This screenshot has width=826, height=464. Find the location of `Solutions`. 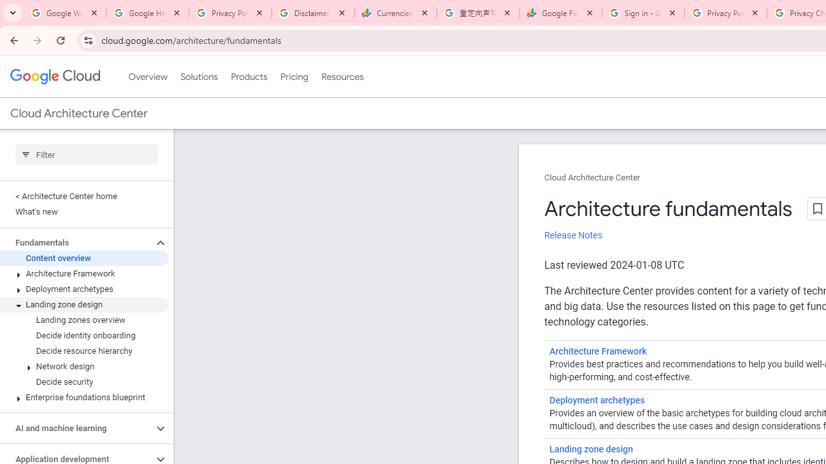

Solutions is located at coordinates (199, 77).